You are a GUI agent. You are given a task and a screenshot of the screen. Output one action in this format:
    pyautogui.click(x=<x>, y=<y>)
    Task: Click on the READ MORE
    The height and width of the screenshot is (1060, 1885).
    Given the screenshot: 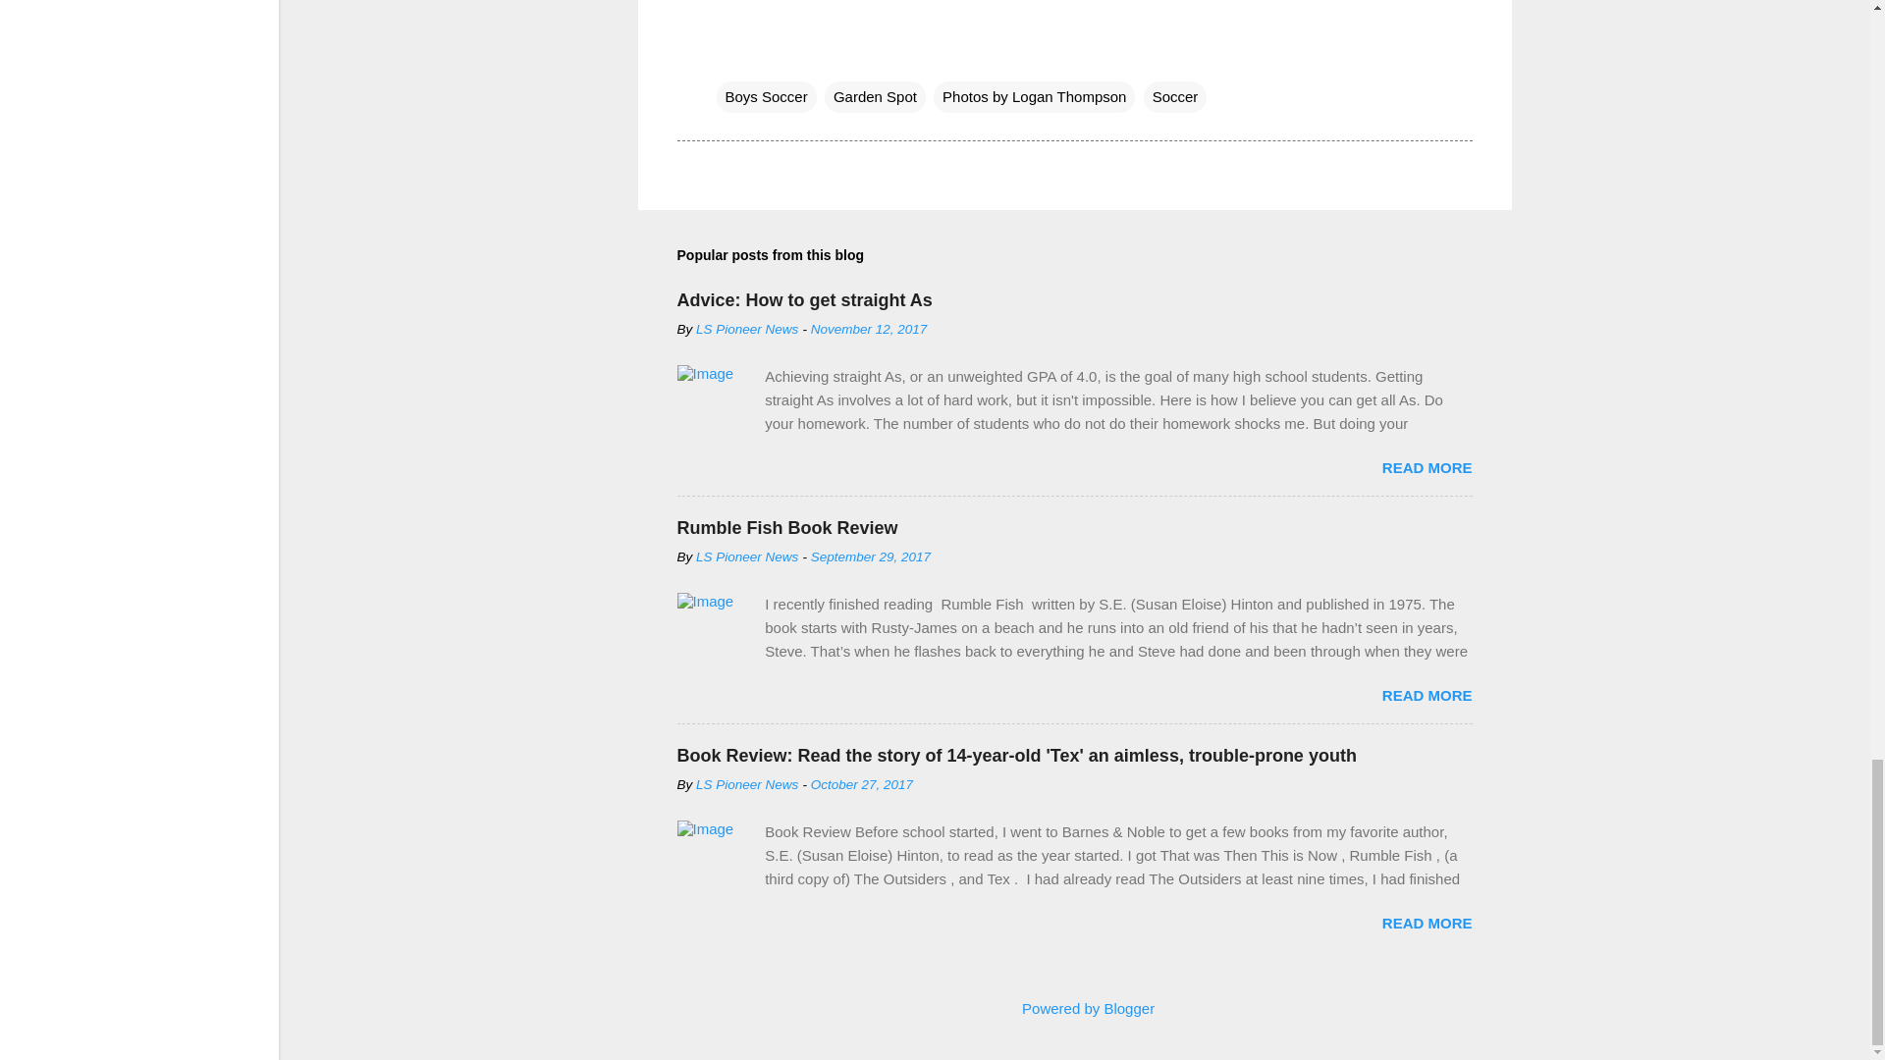 What is the action you would take?
    pyautogui.click(x=1427, y=695)
    